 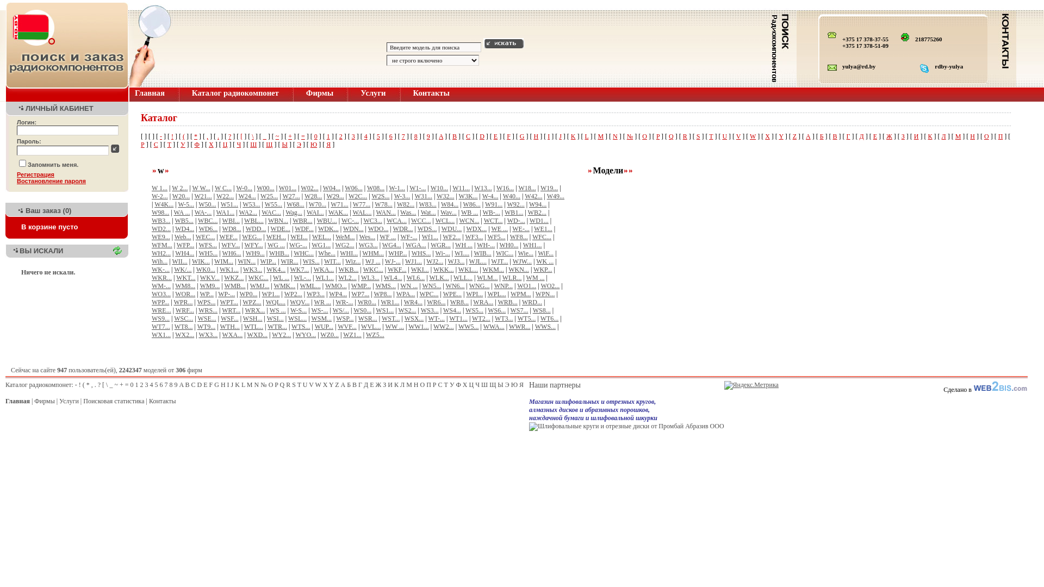 What do you see at coordinates (406, 294) in the screenshot?
I see `WPA...` at bounding box center [406, 294].